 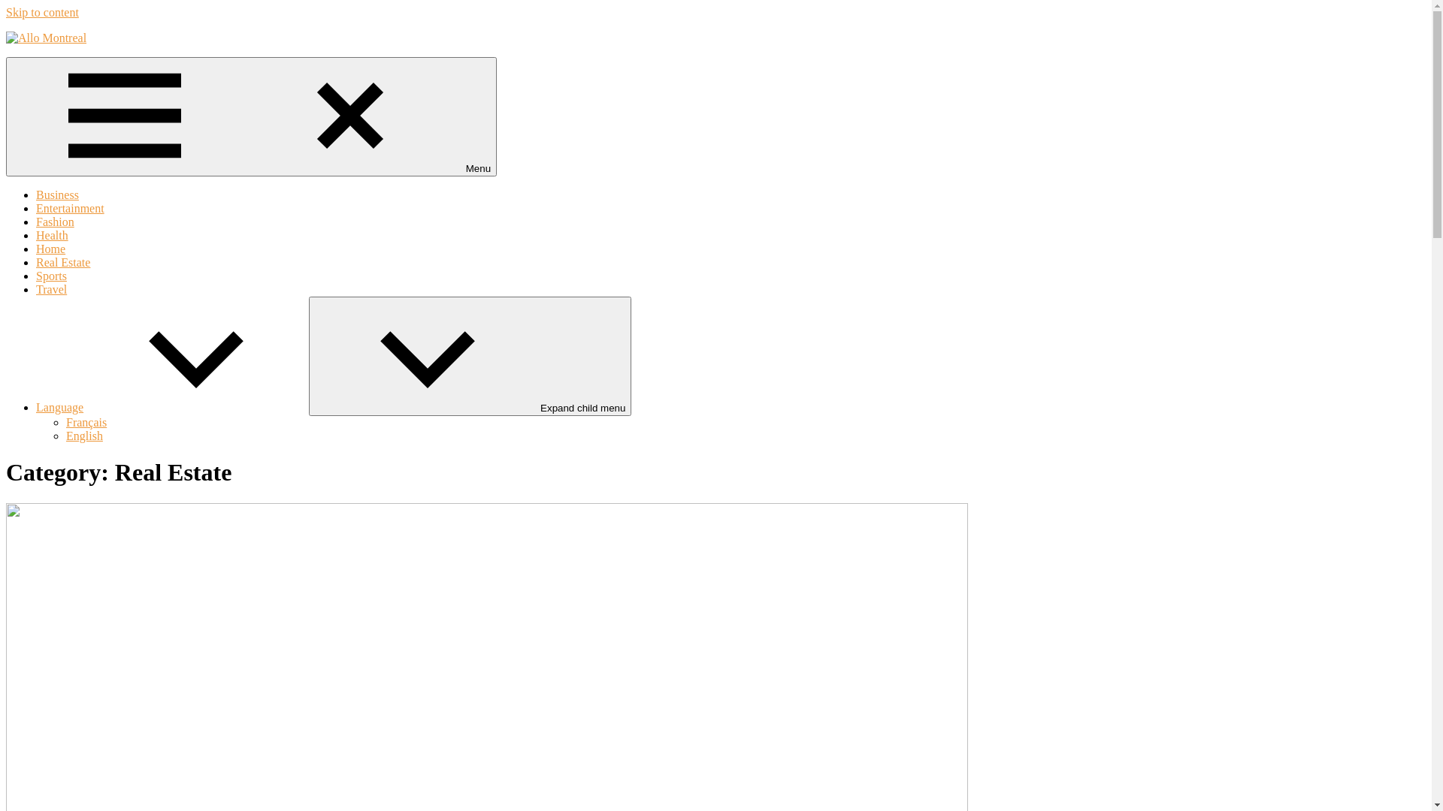 What do you see at coordinates (173, 407) in the screenshot?
I see `Language` at bounding box center [173, 407].